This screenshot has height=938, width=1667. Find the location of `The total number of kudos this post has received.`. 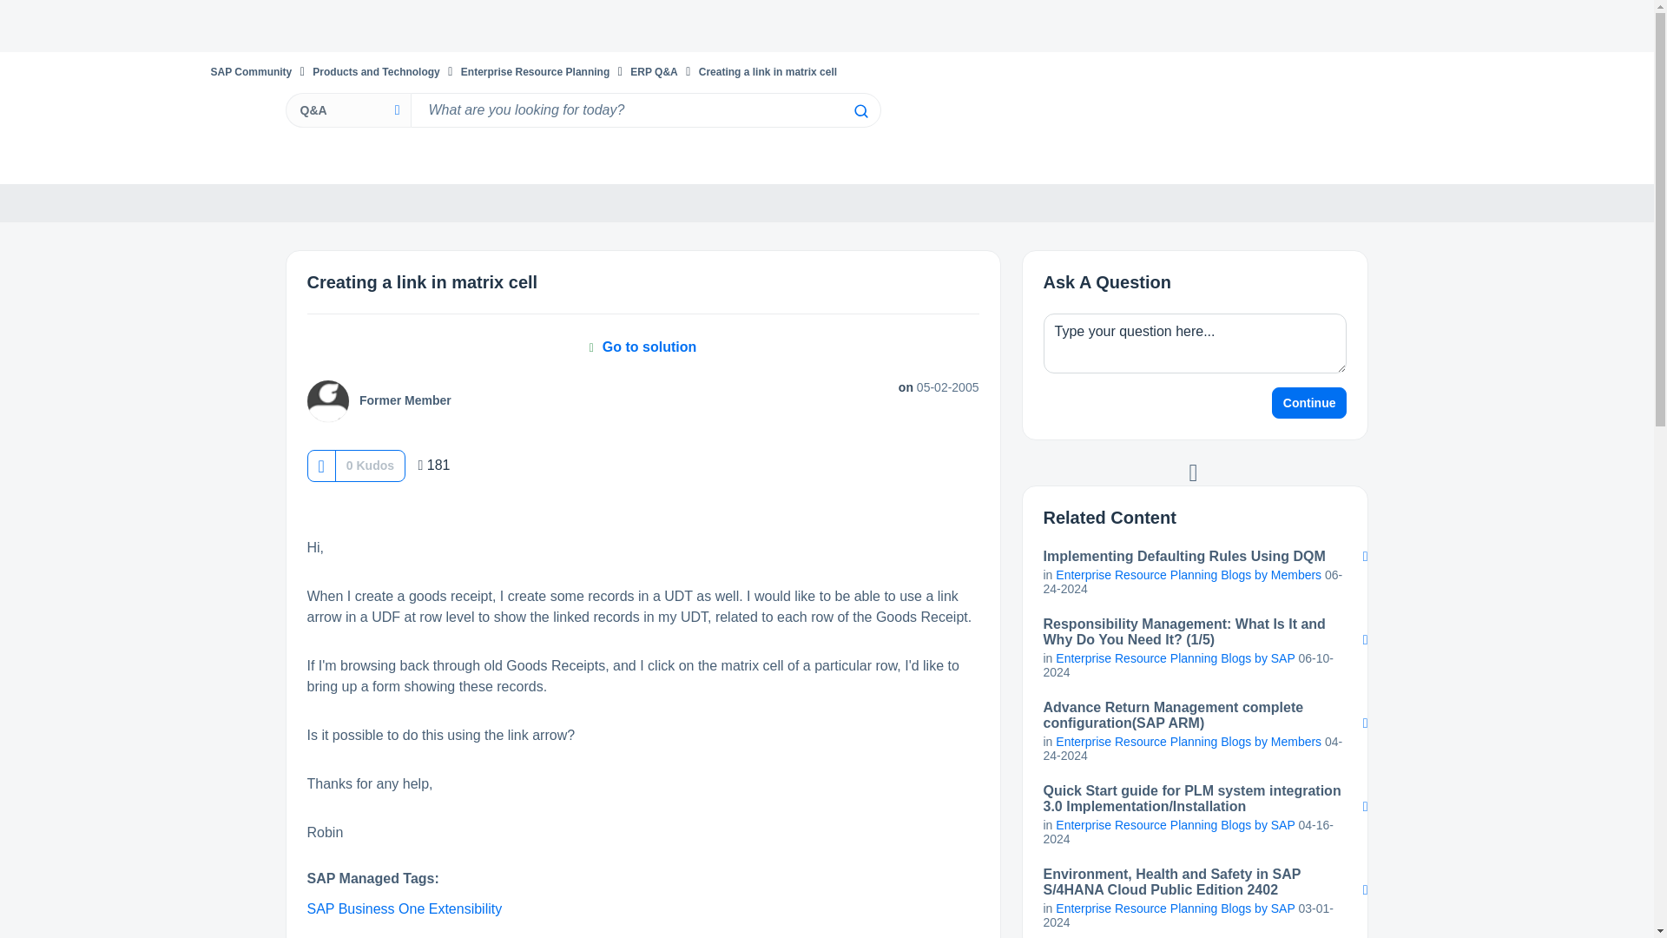

The total number of kudos this post has received. is located at coordinates (370, 466).